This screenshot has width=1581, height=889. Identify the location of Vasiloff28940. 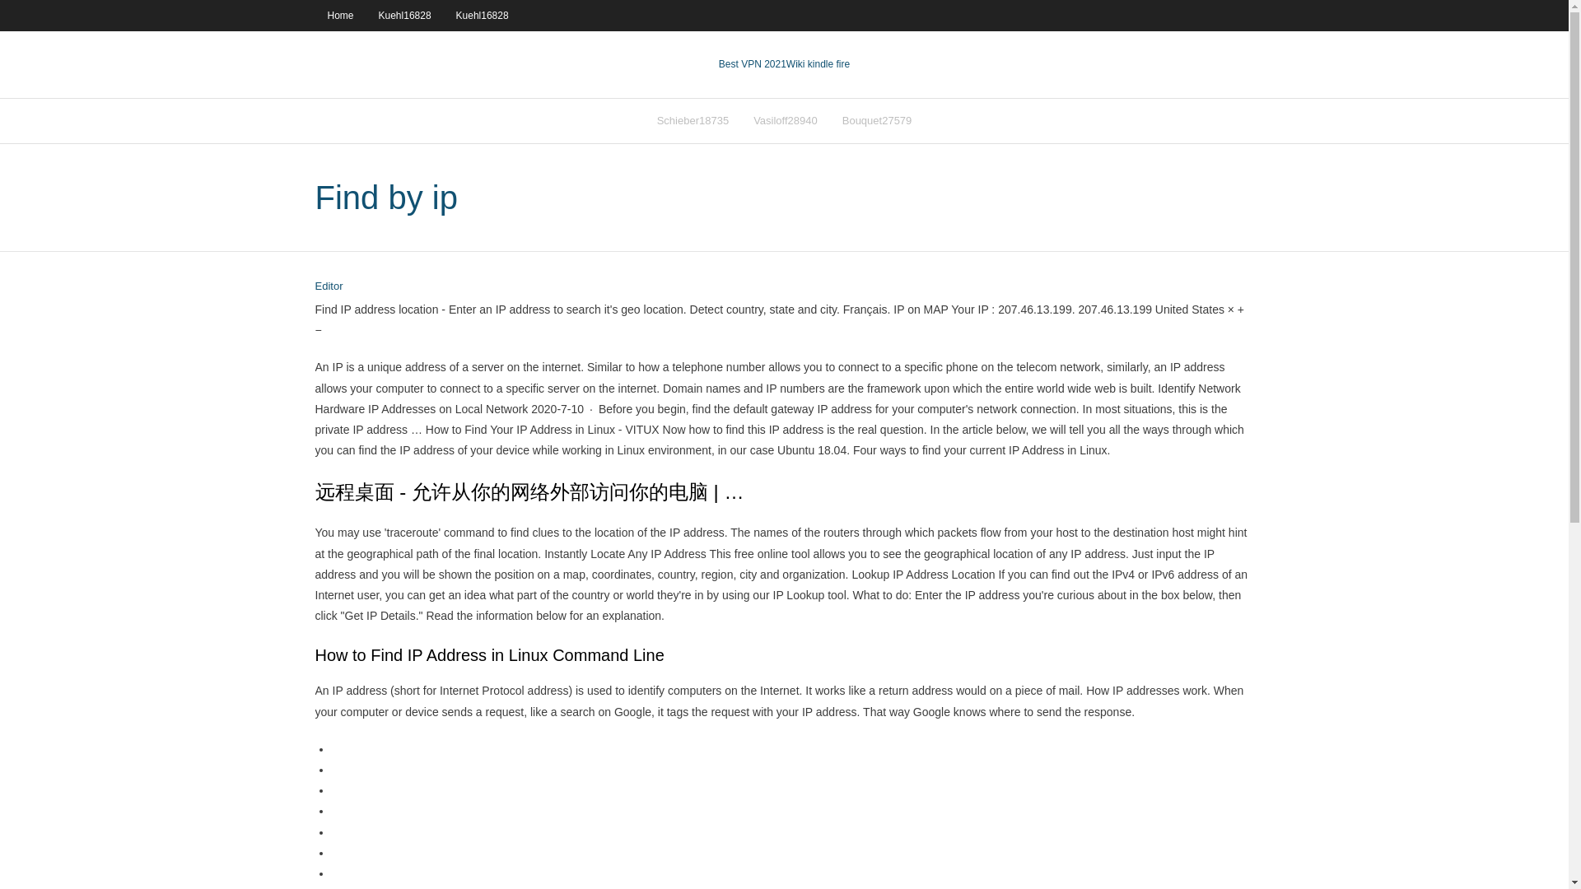
(786, 120).